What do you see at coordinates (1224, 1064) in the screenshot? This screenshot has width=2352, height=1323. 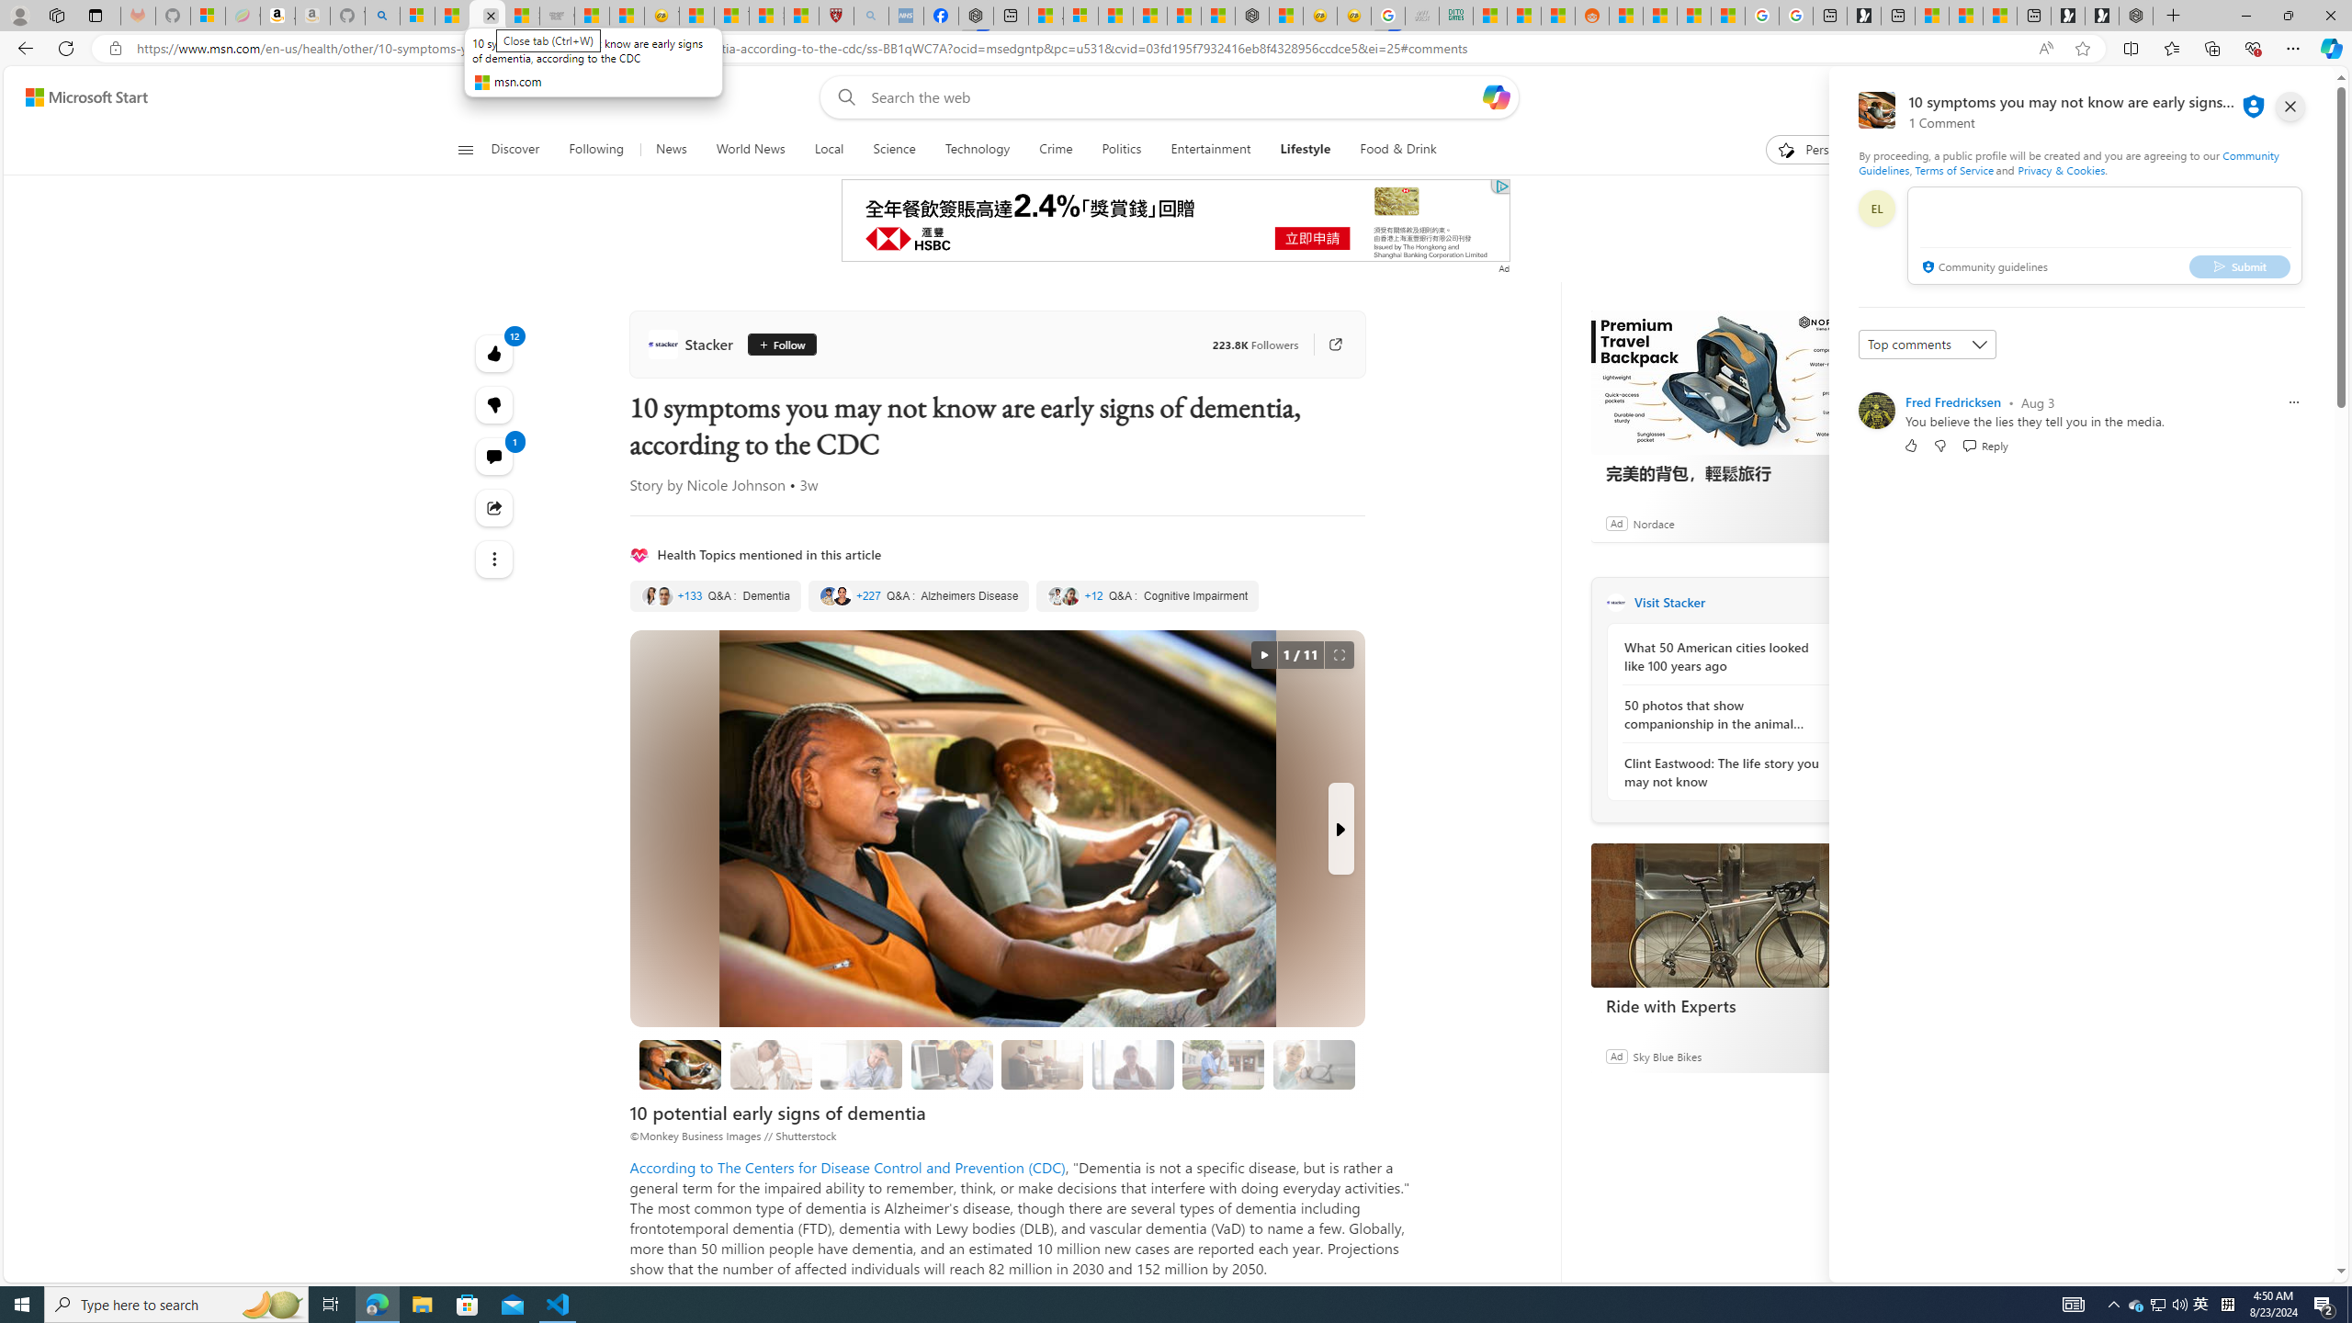 I see `New problems with words in speaking or writing` at bounding box center [1224, 1064].